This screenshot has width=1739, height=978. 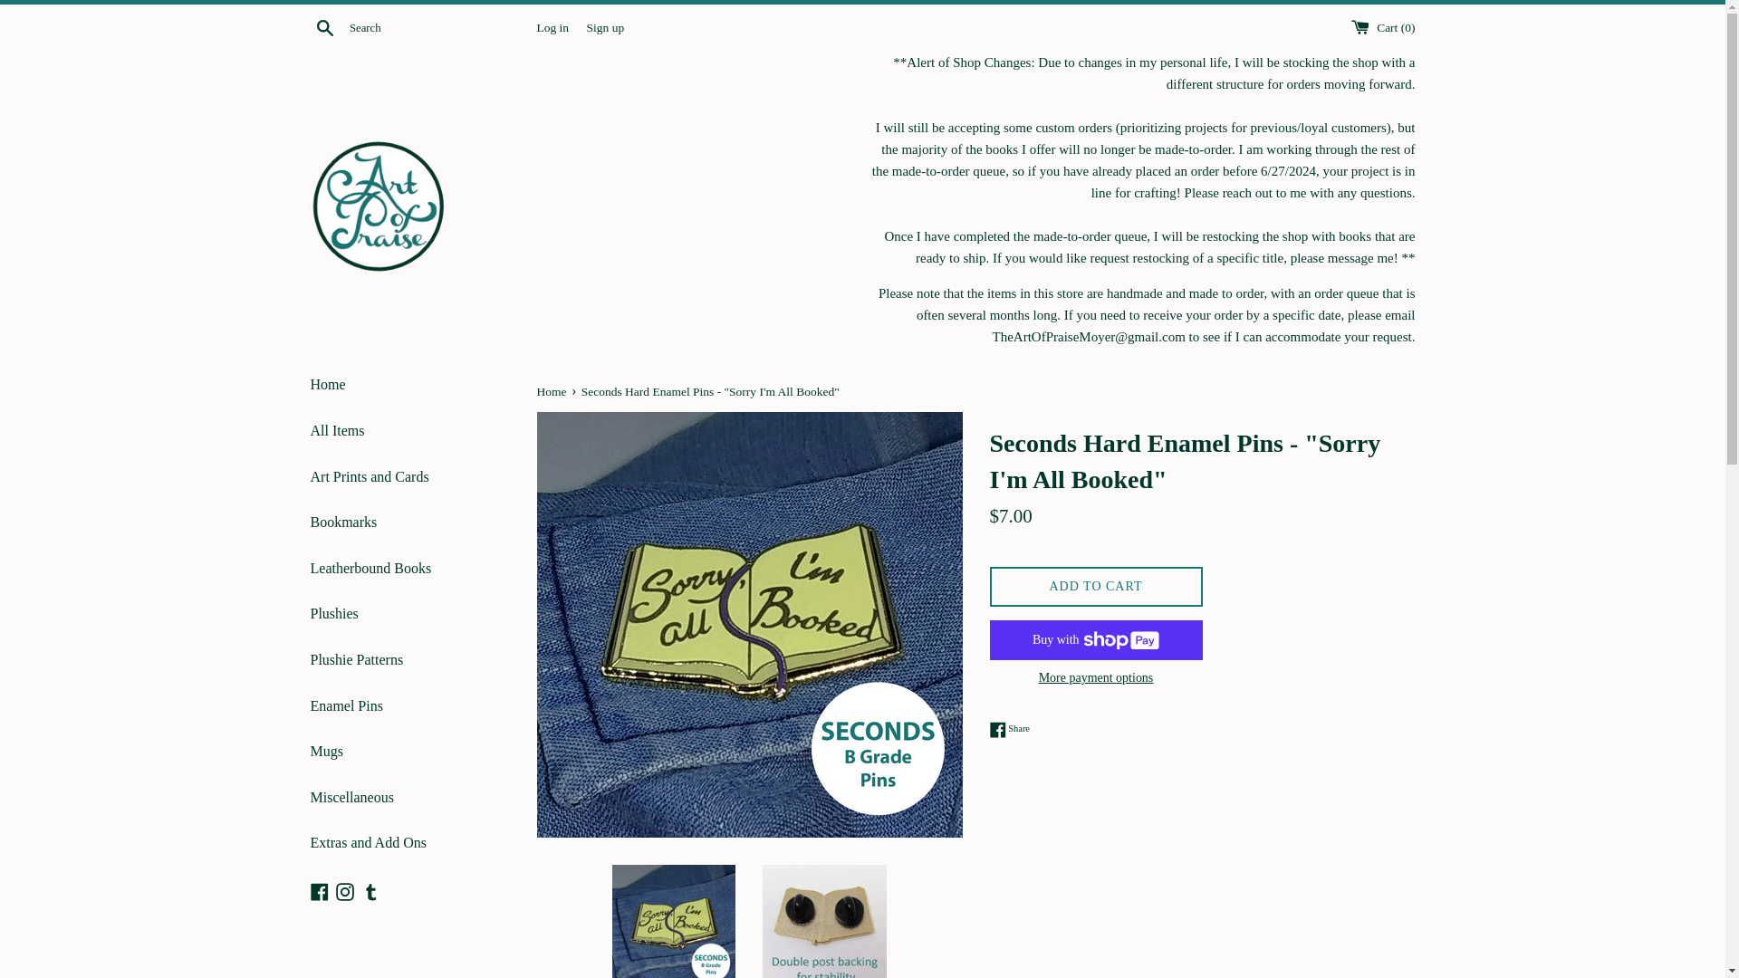 What do you see at coordinates (344, 891) in the screenshot?
I see `TheArtOfPraise on Instagram` at bounding box center [344, 891].